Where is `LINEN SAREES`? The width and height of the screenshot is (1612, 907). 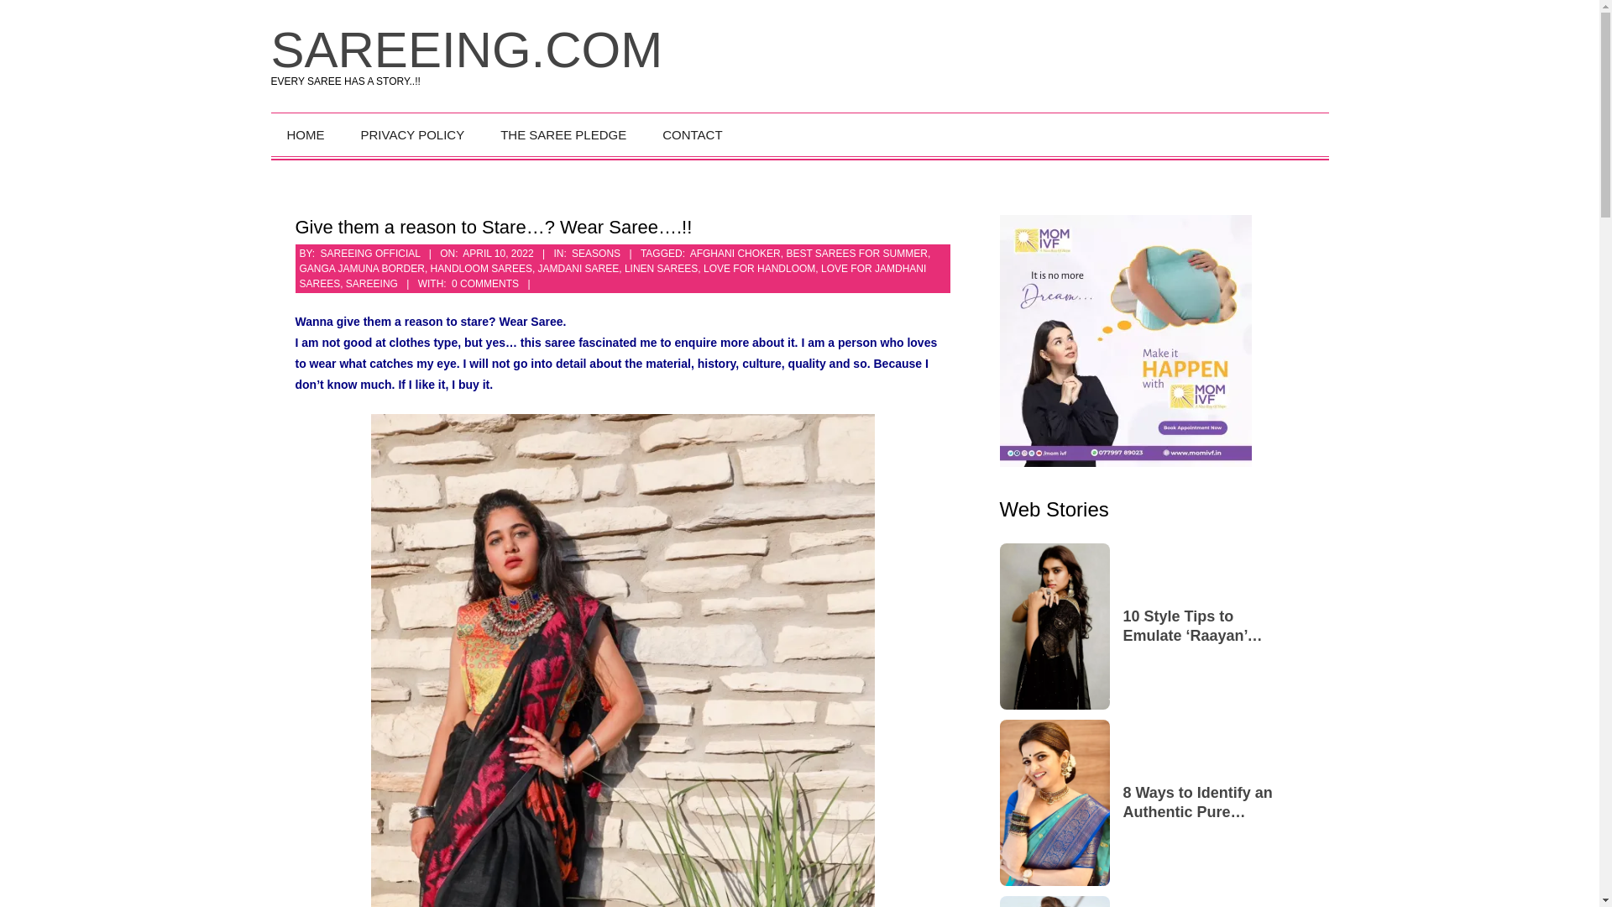 LINEN SAREES is located at coordinates (662, 269).